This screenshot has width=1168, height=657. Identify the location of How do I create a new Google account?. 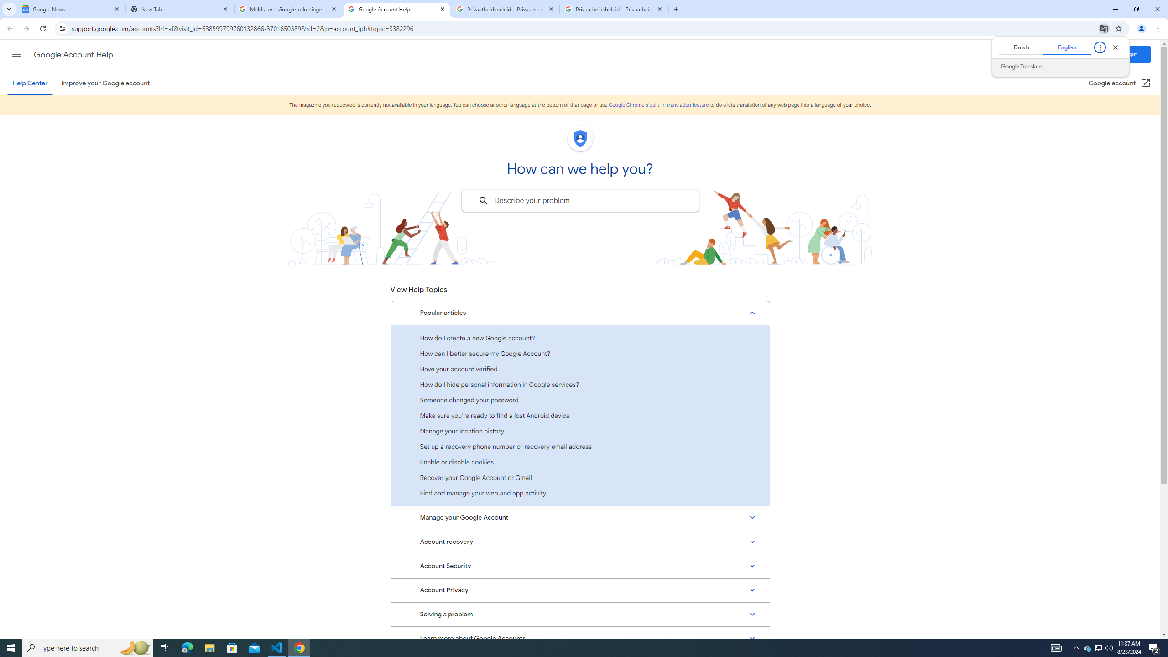
(580, 338).